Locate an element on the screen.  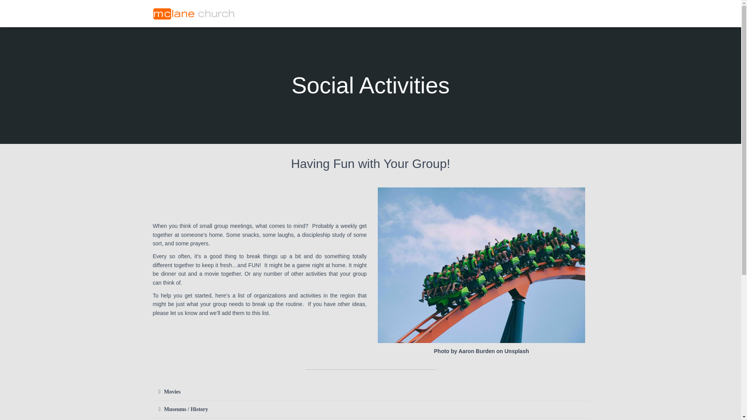
Movies is located at coordinates (172, 392).